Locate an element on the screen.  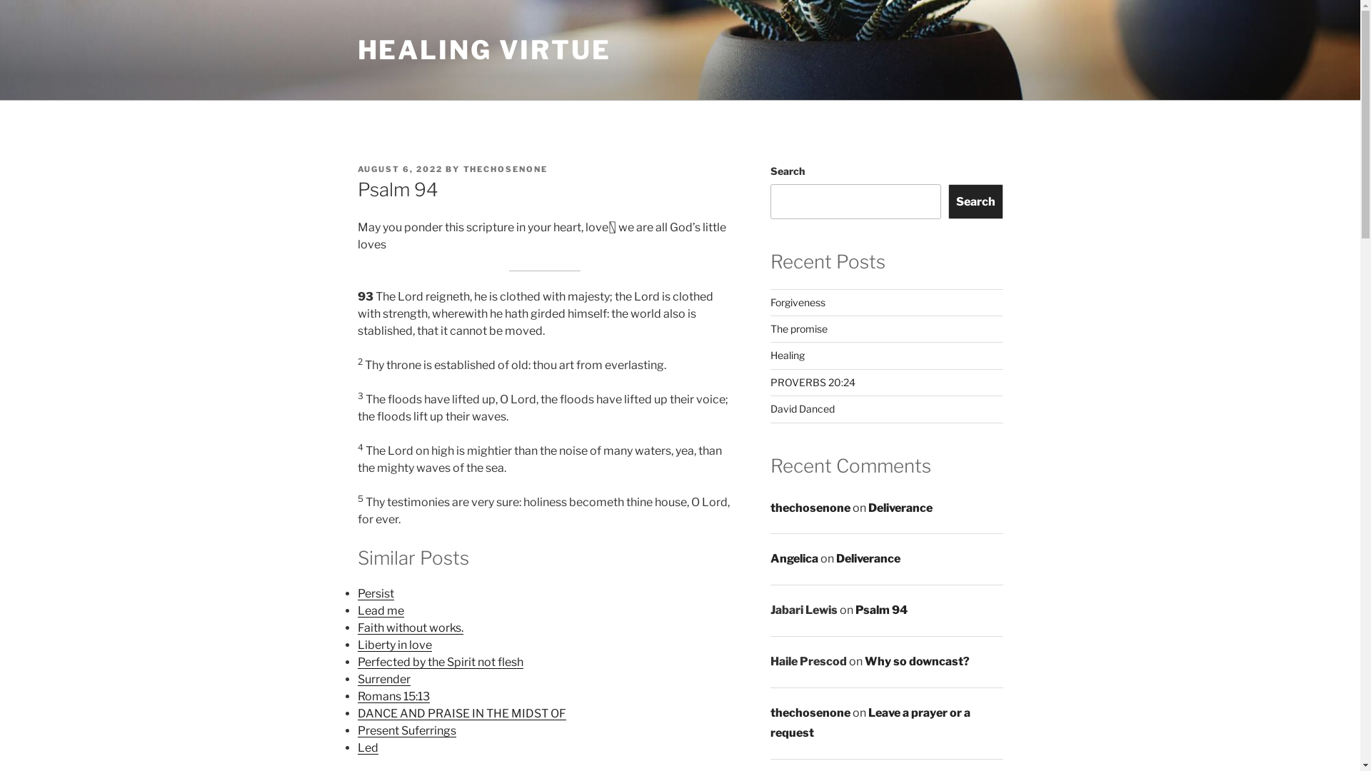
Perfected by the Spirit not flesh is located at coordinates (440, 662).